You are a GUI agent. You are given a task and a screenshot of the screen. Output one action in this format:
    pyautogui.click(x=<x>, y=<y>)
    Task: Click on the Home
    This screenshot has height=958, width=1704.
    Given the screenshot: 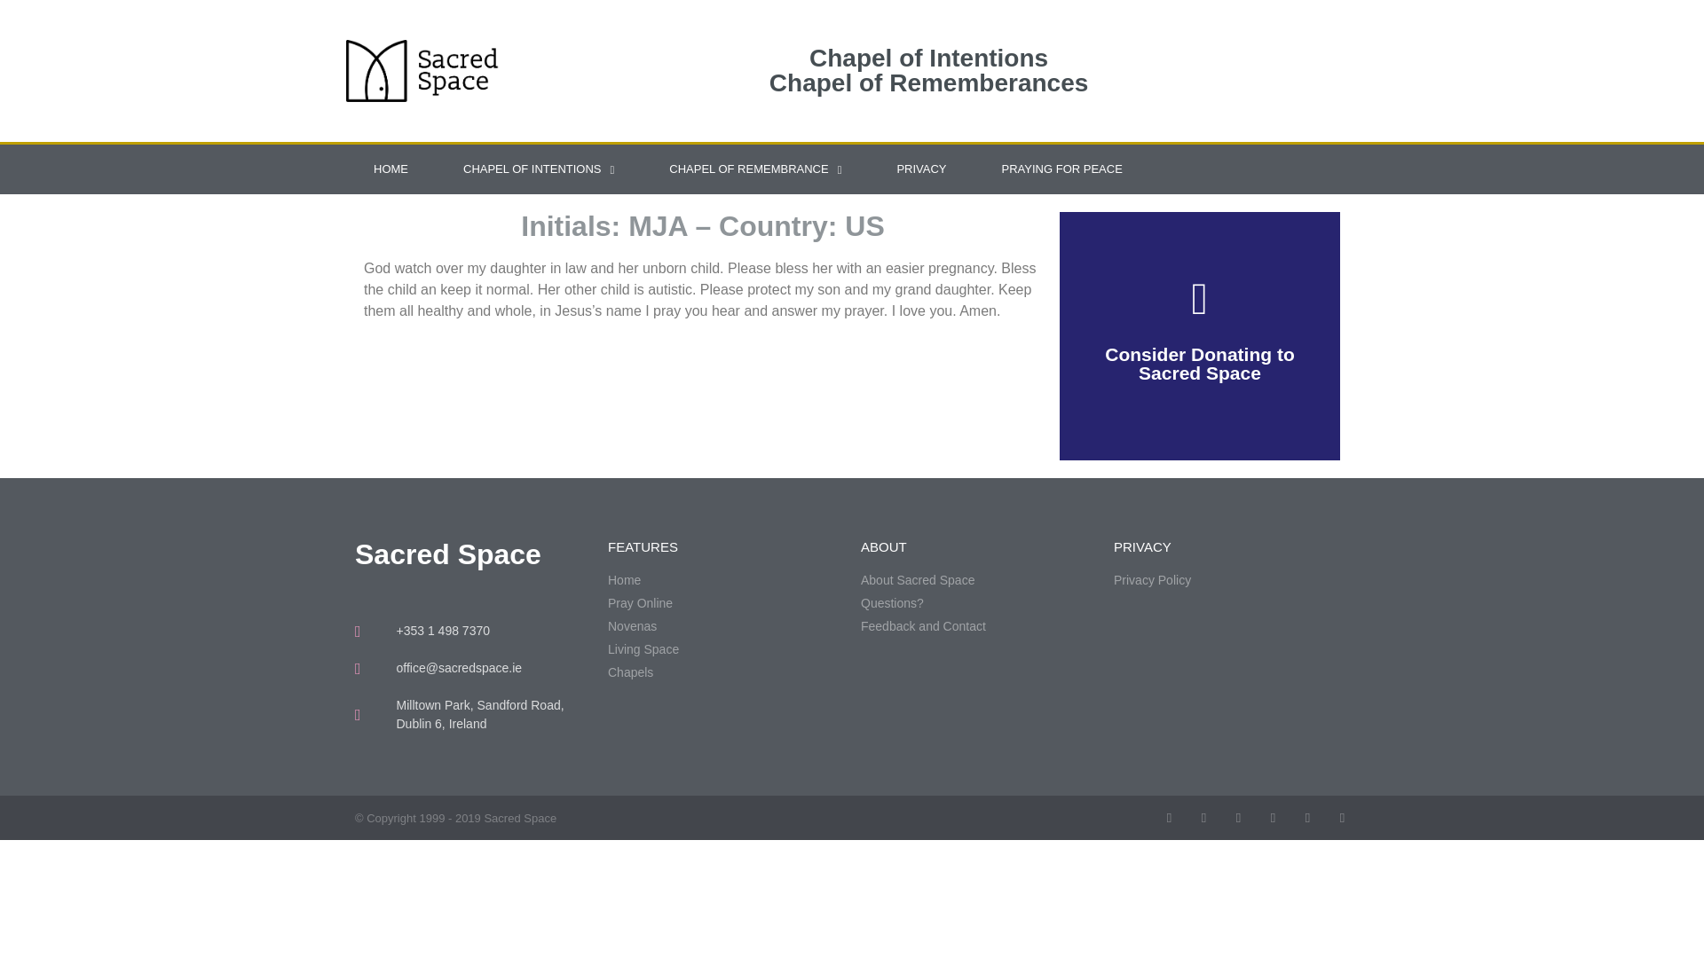 What is the action you would take?
    pyautogui.click(x=726, y=580)
    